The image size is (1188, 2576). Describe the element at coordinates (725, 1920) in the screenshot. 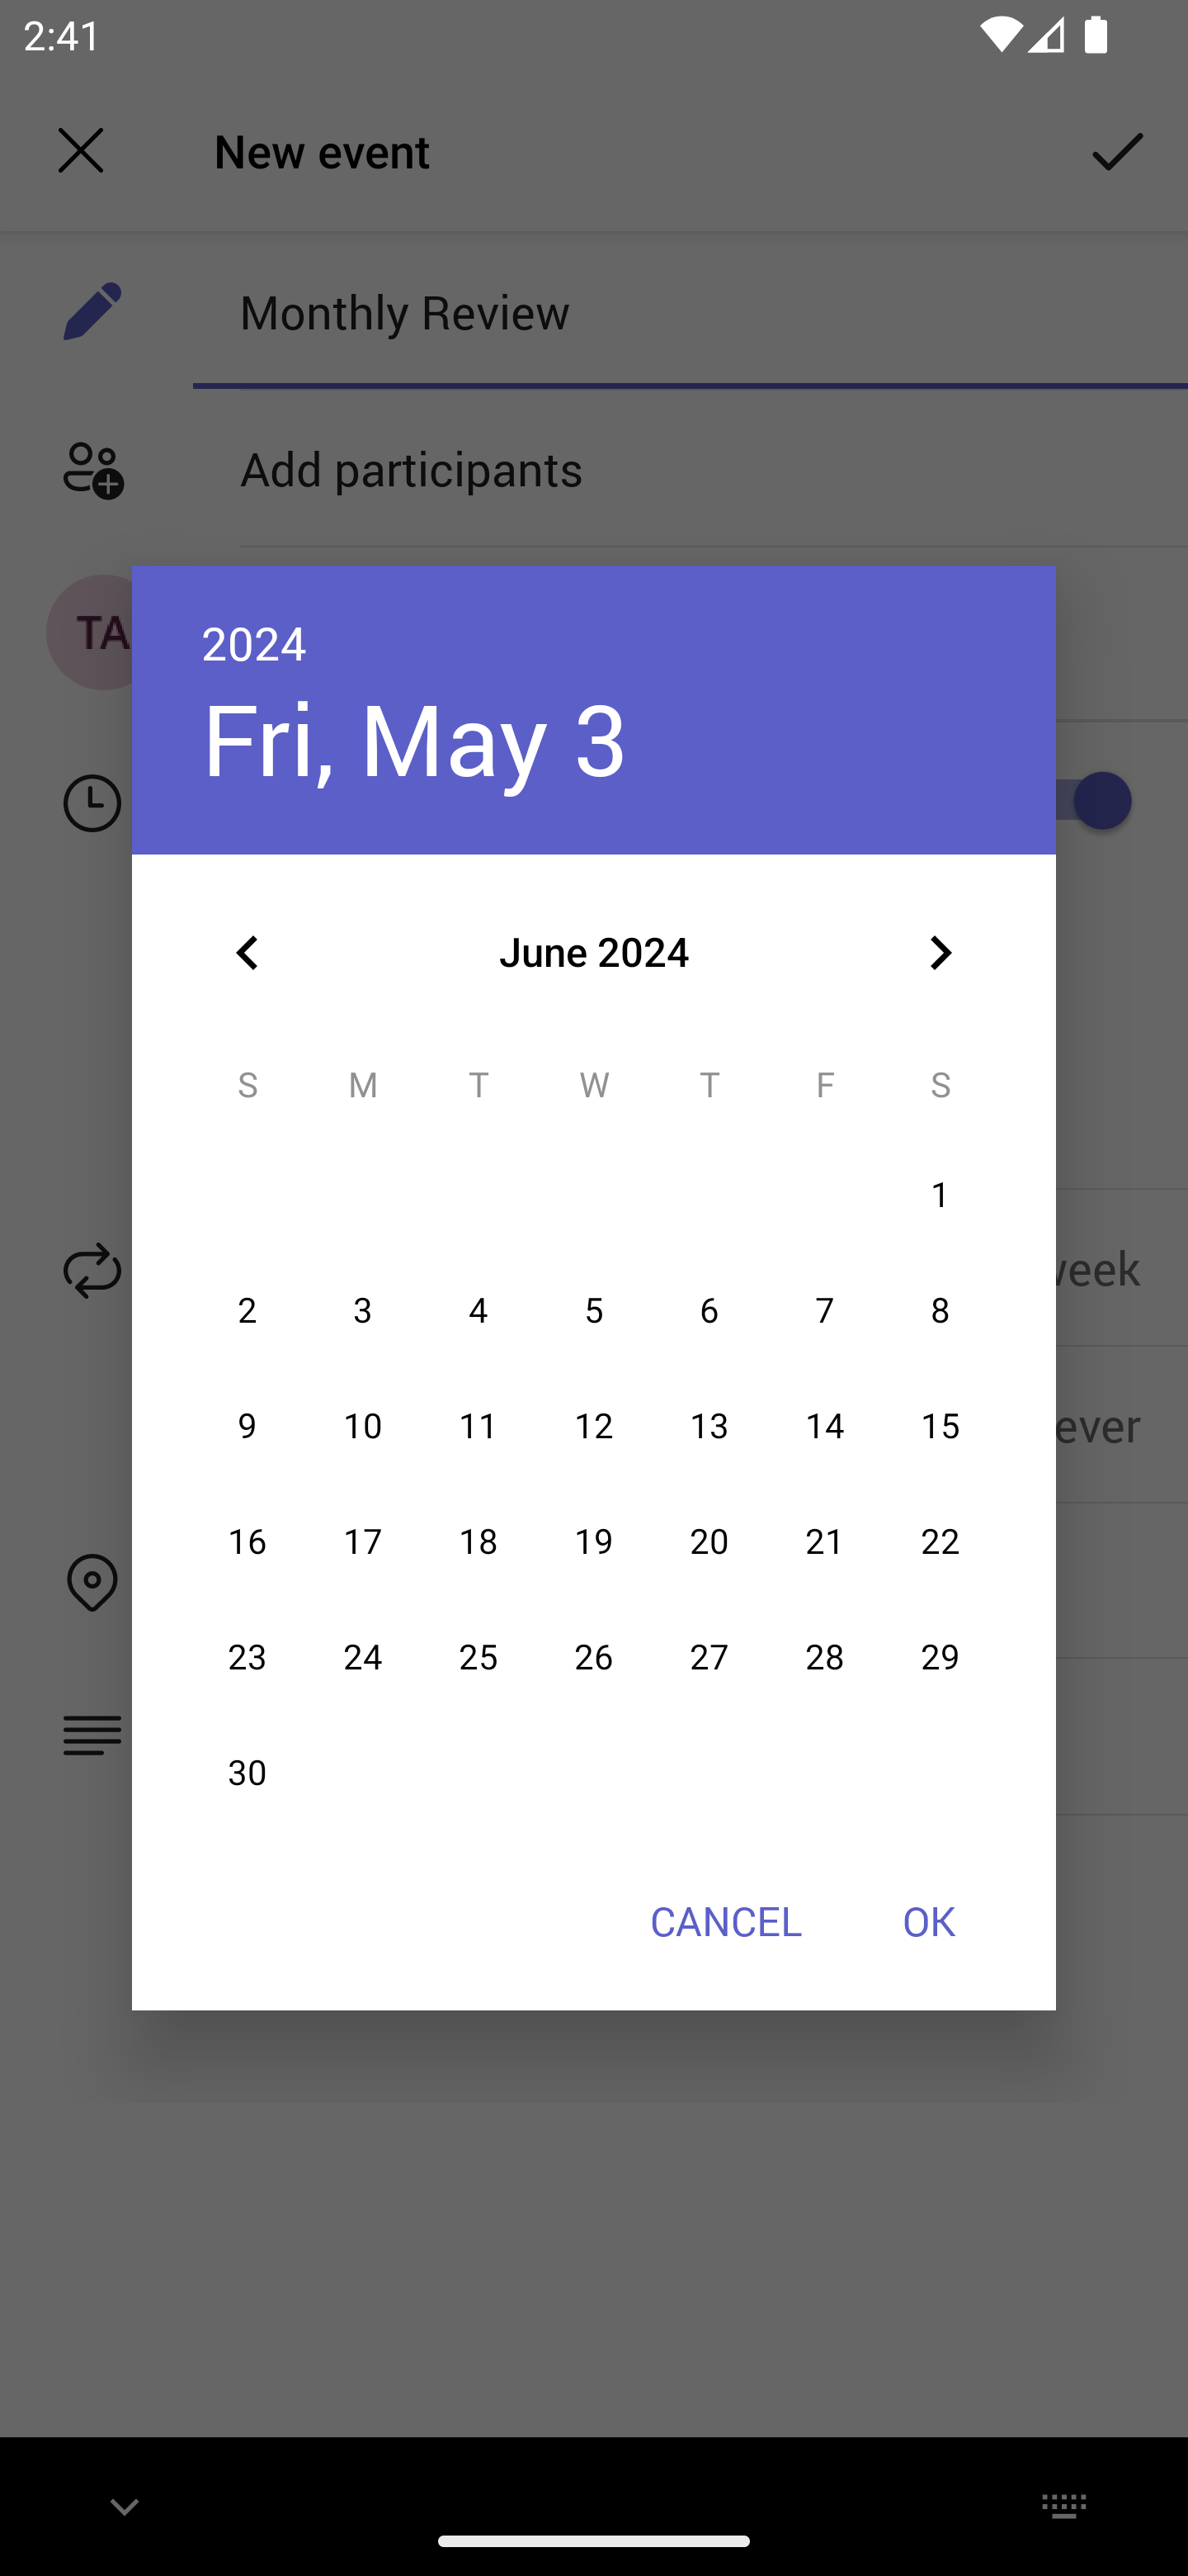

I see `CANCEL` at that location.